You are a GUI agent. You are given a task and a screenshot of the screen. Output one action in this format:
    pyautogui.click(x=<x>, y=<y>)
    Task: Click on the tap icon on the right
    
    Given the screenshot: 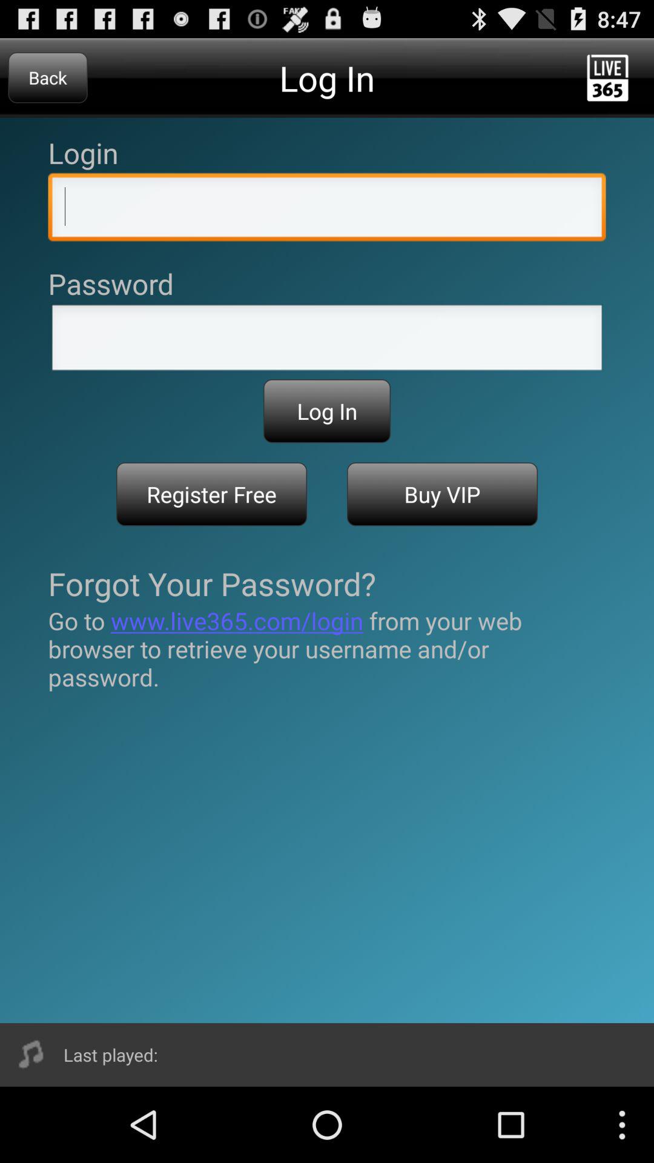 What is the action you would take?
    pyautogui.click(x=442, y=494)
    